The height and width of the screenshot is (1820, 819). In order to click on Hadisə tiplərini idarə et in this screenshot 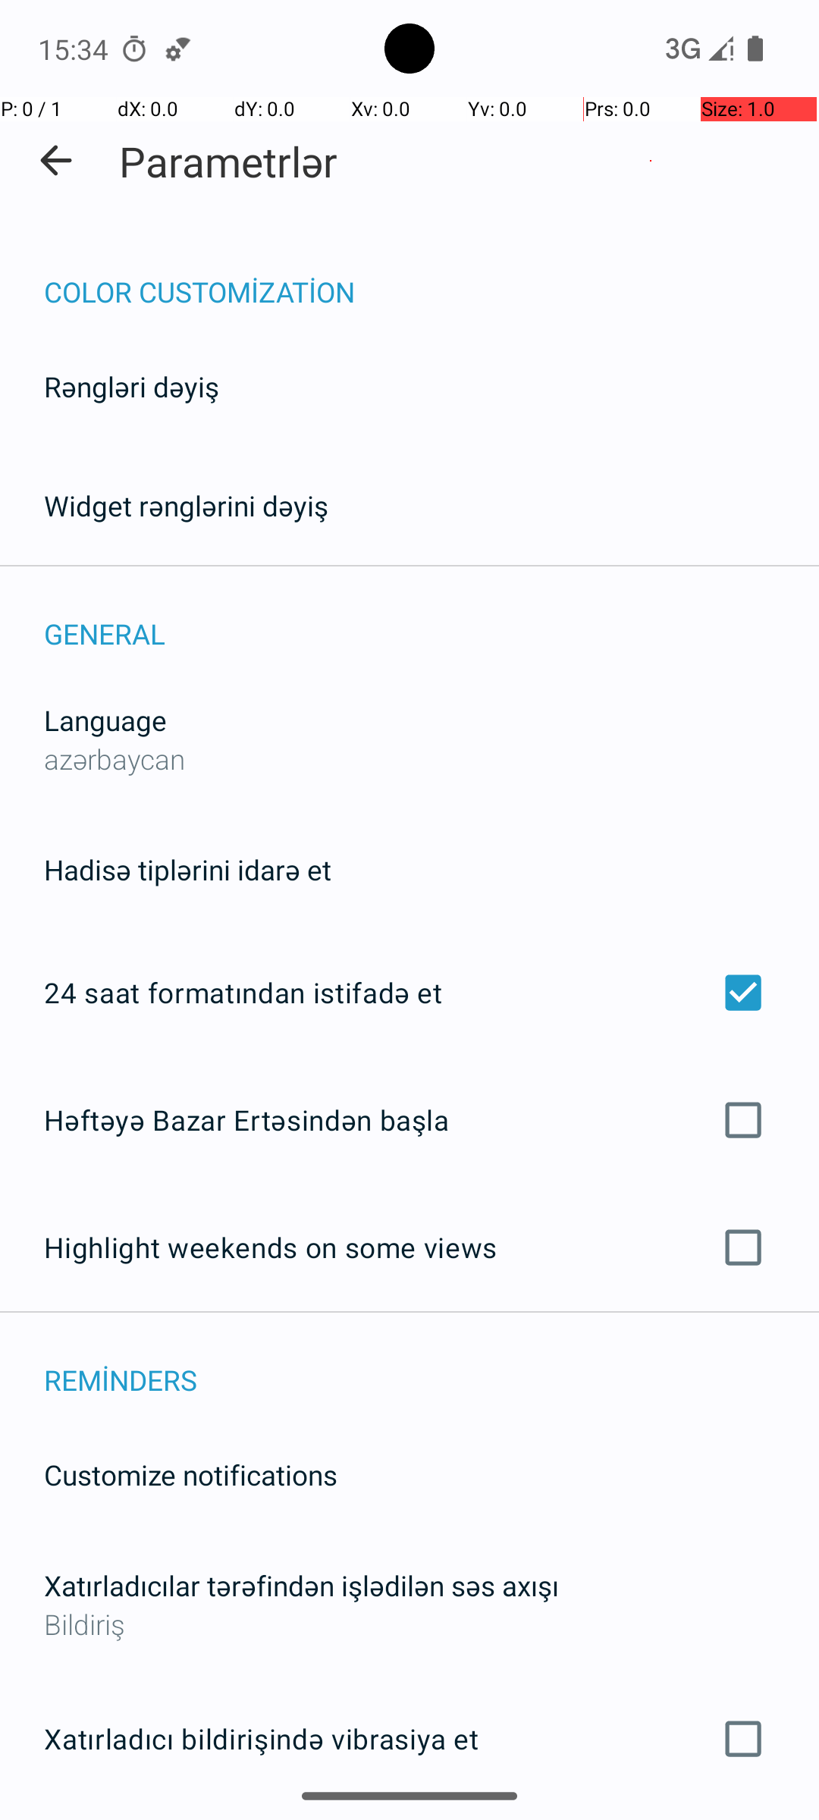, I will do `click(188, 869)`.